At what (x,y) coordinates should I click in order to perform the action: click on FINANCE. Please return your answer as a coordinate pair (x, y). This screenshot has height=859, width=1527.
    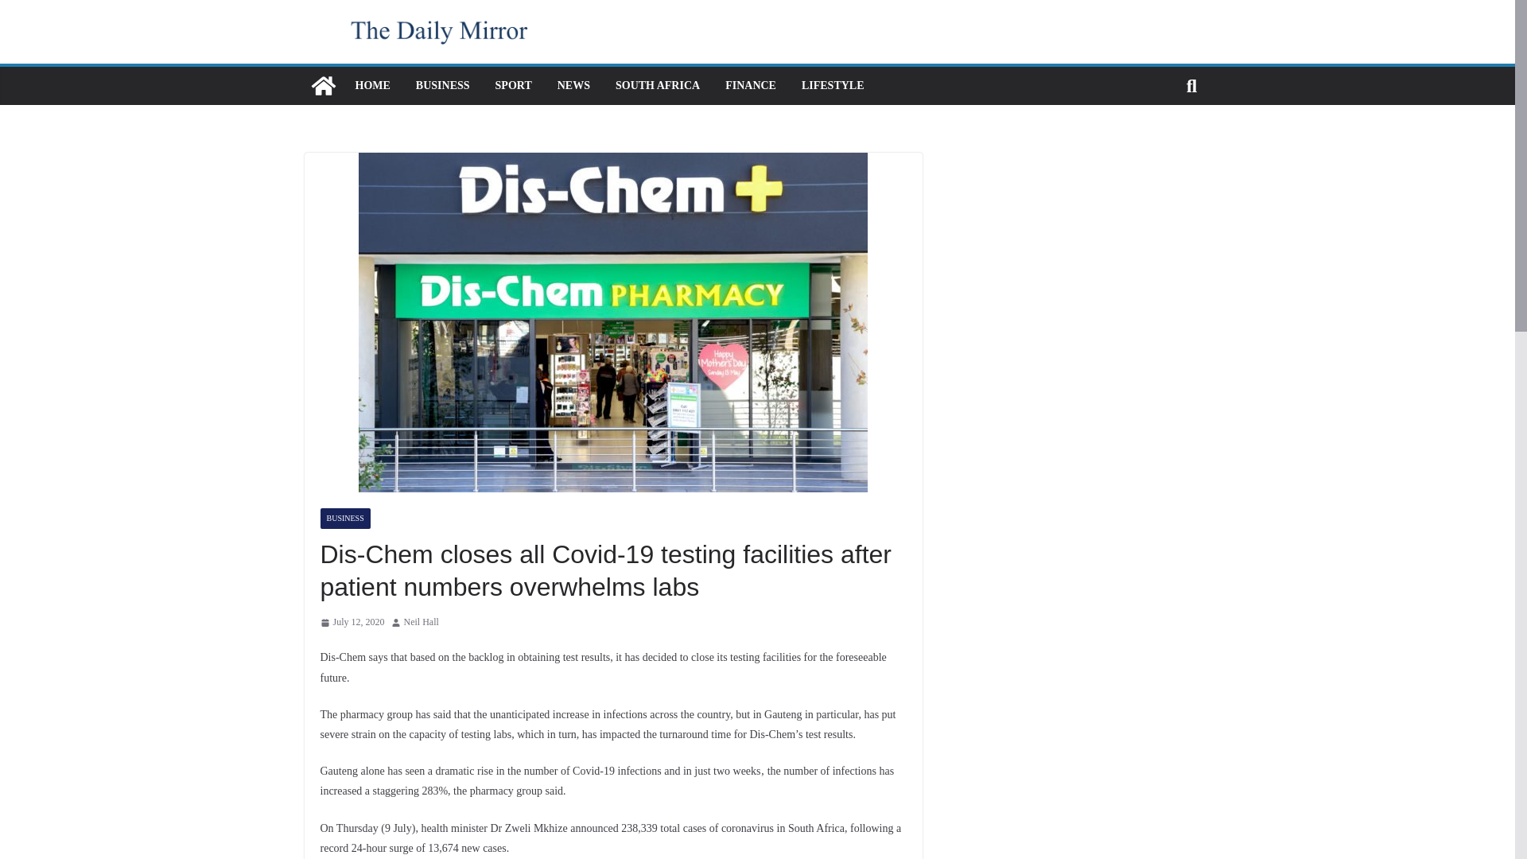
    Looking at the image, I should click on (751, 86).